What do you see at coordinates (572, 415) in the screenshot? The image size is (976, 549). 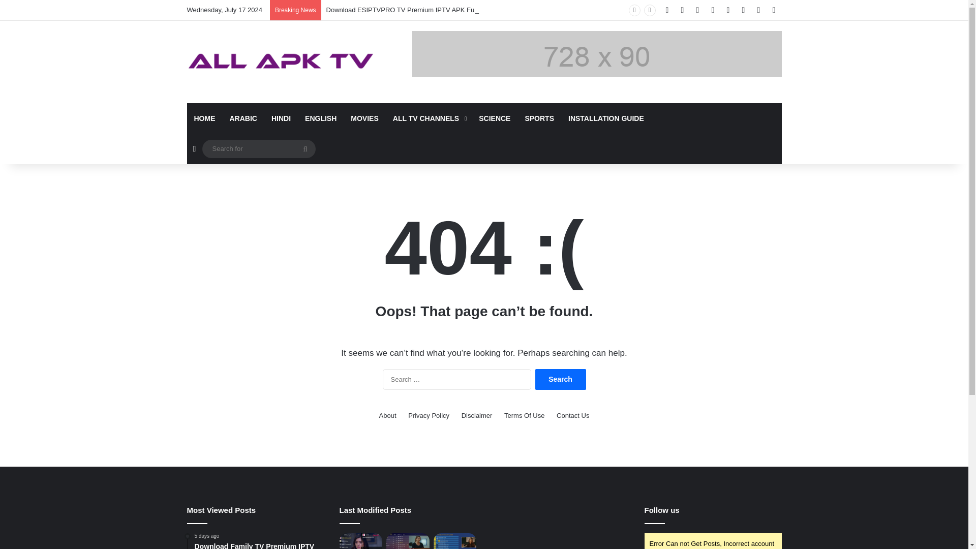 I see `Contact Us` at bounding box center [572, 415].